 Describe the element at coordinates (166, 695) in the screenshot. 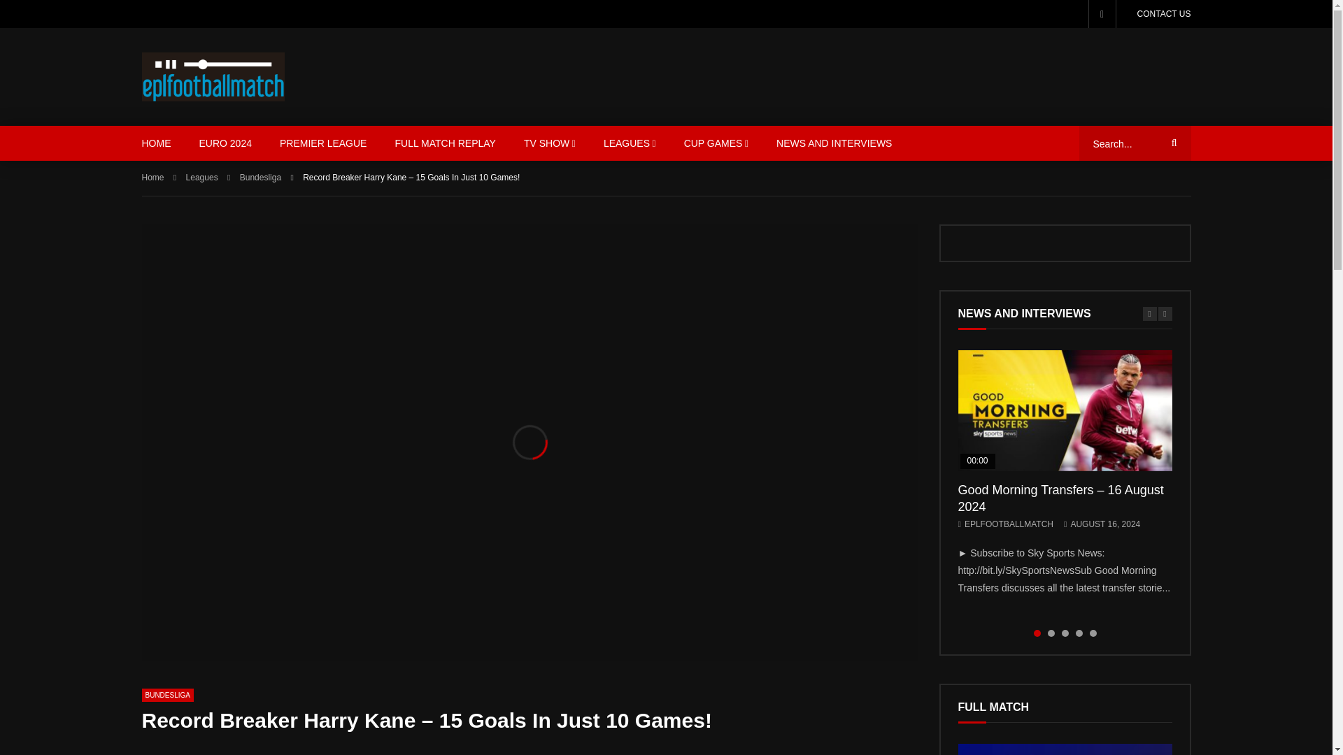

I see `Bundesliga` at that location.